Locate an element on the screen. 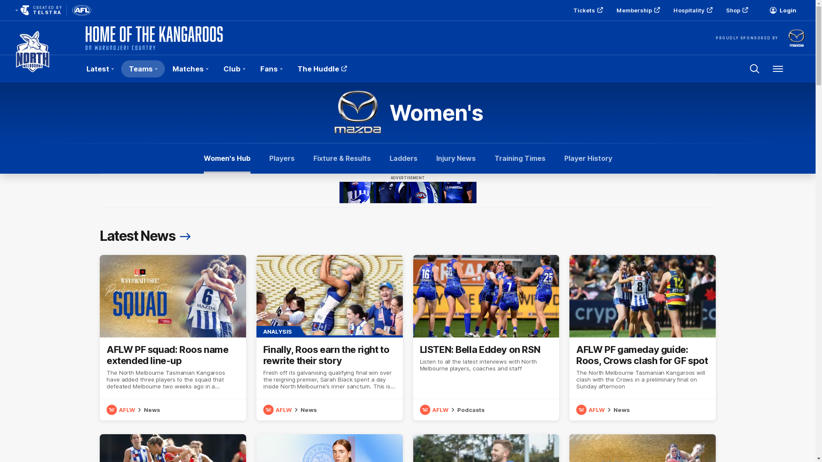 The image size is (822, 462). News is located at coordinates (622, 410).